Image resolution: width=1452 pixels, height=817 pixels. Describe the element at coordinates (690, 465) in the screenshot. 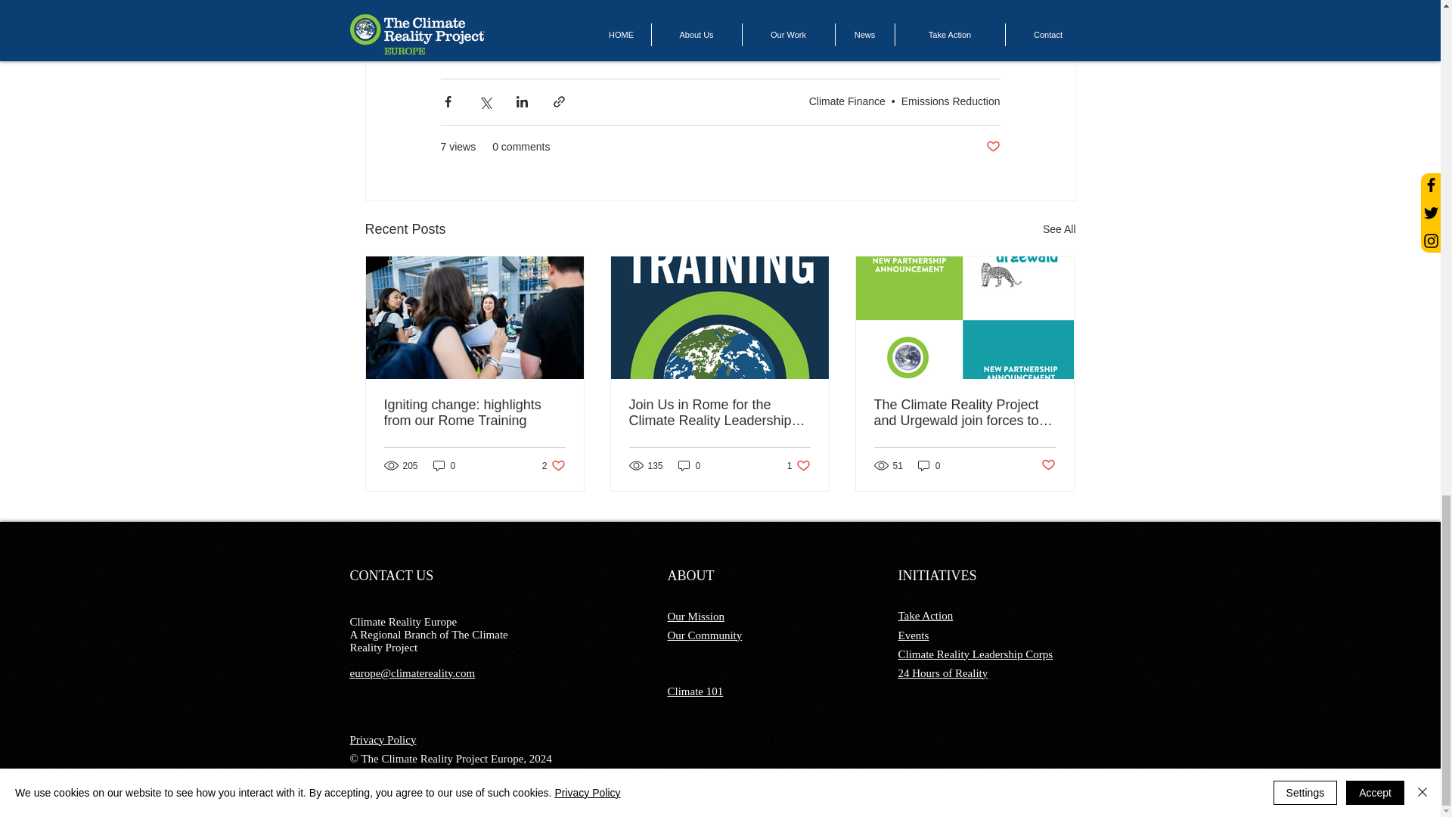

I see `0` at that location.